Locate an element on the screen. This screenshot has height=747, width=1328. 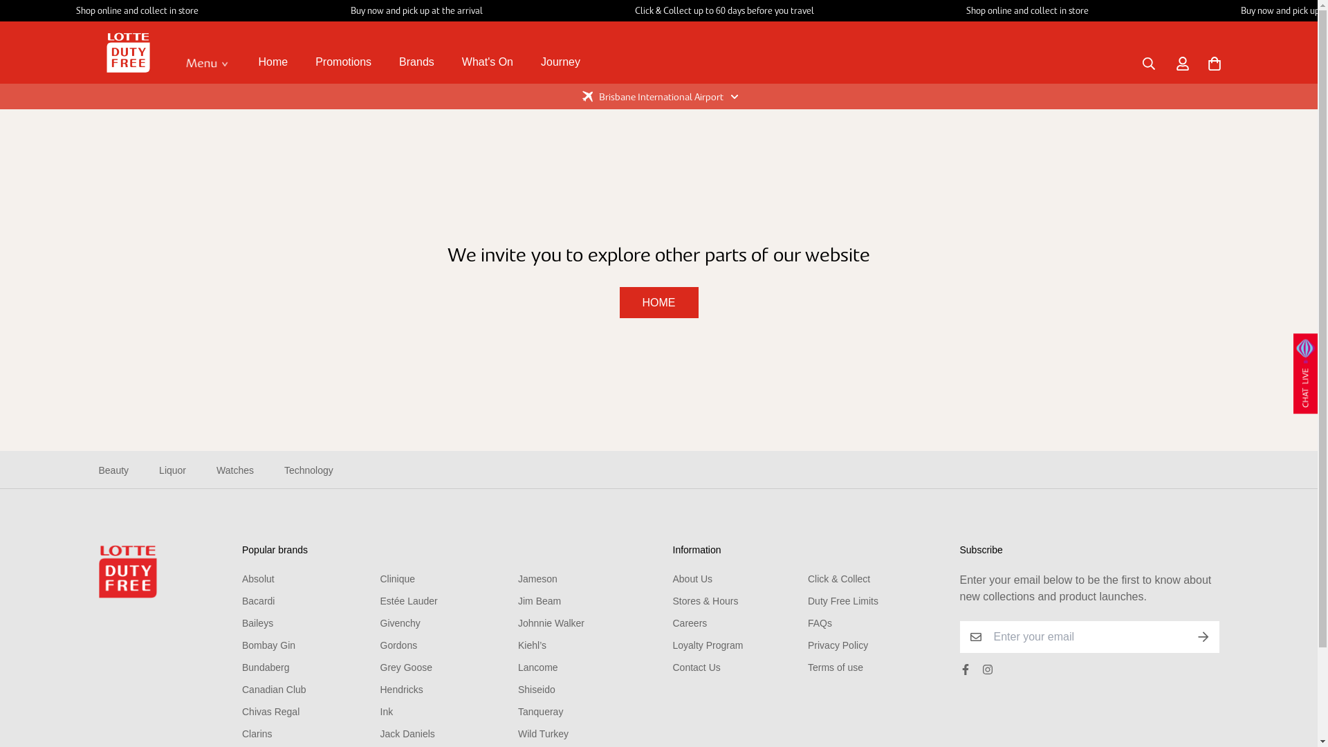
Careers is located at coordinates (690, 623).